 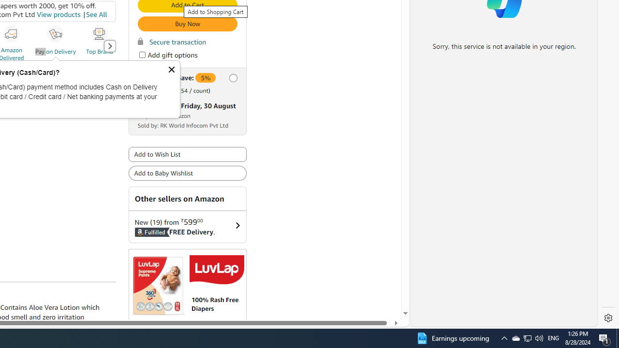 What do you see at coordinates (608, 318) in the screenshot?
I see `Settings` at bounding box center [608, 318].